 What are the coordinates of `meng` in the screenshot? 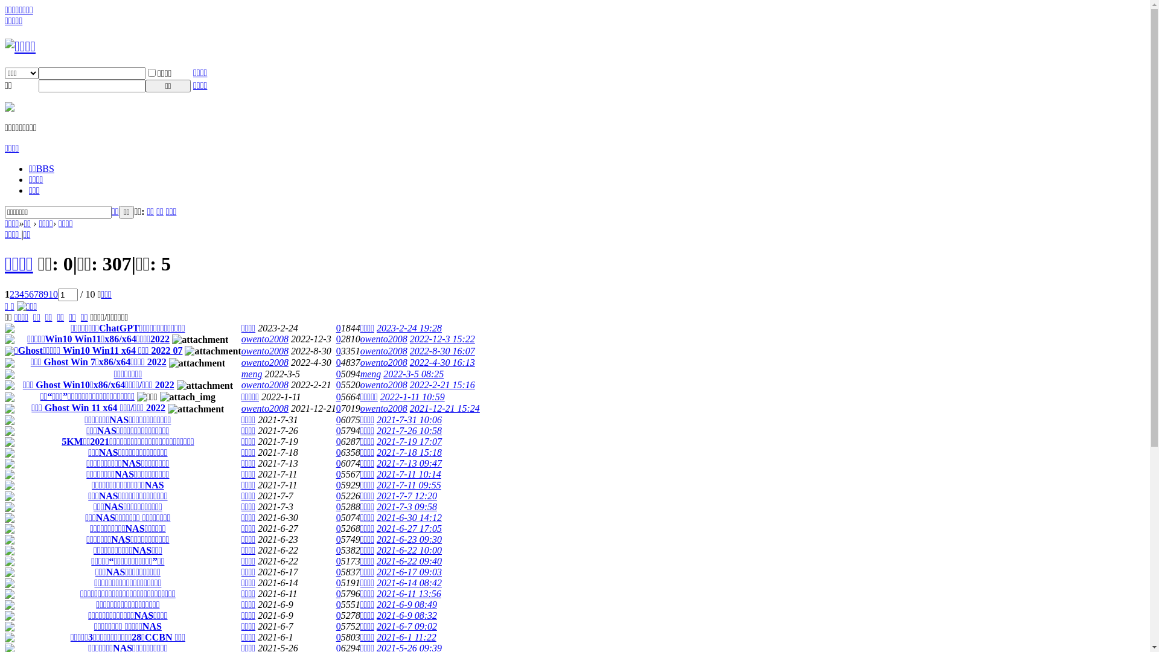 It's located at (371, 374).